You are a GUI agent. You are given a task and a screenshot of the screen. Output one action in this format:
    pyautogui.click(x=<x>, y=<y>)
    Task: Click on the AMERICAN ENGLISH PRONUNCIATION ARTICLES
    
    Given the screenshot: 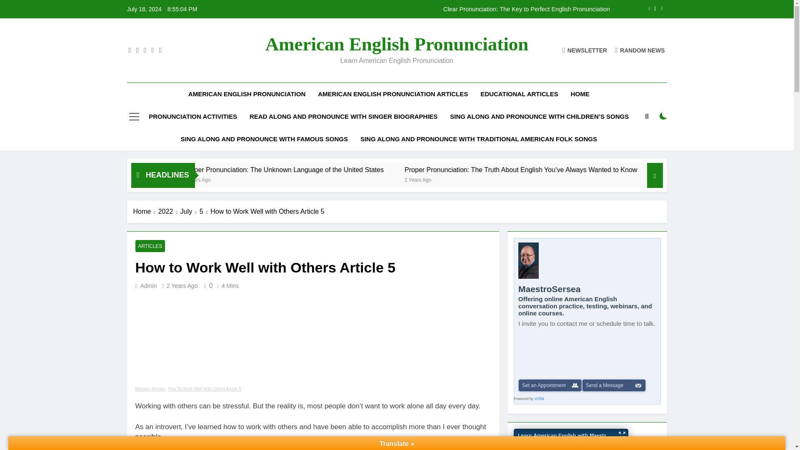 What is the action you would take?
    pyautogui.click(x=393, y=94)
    